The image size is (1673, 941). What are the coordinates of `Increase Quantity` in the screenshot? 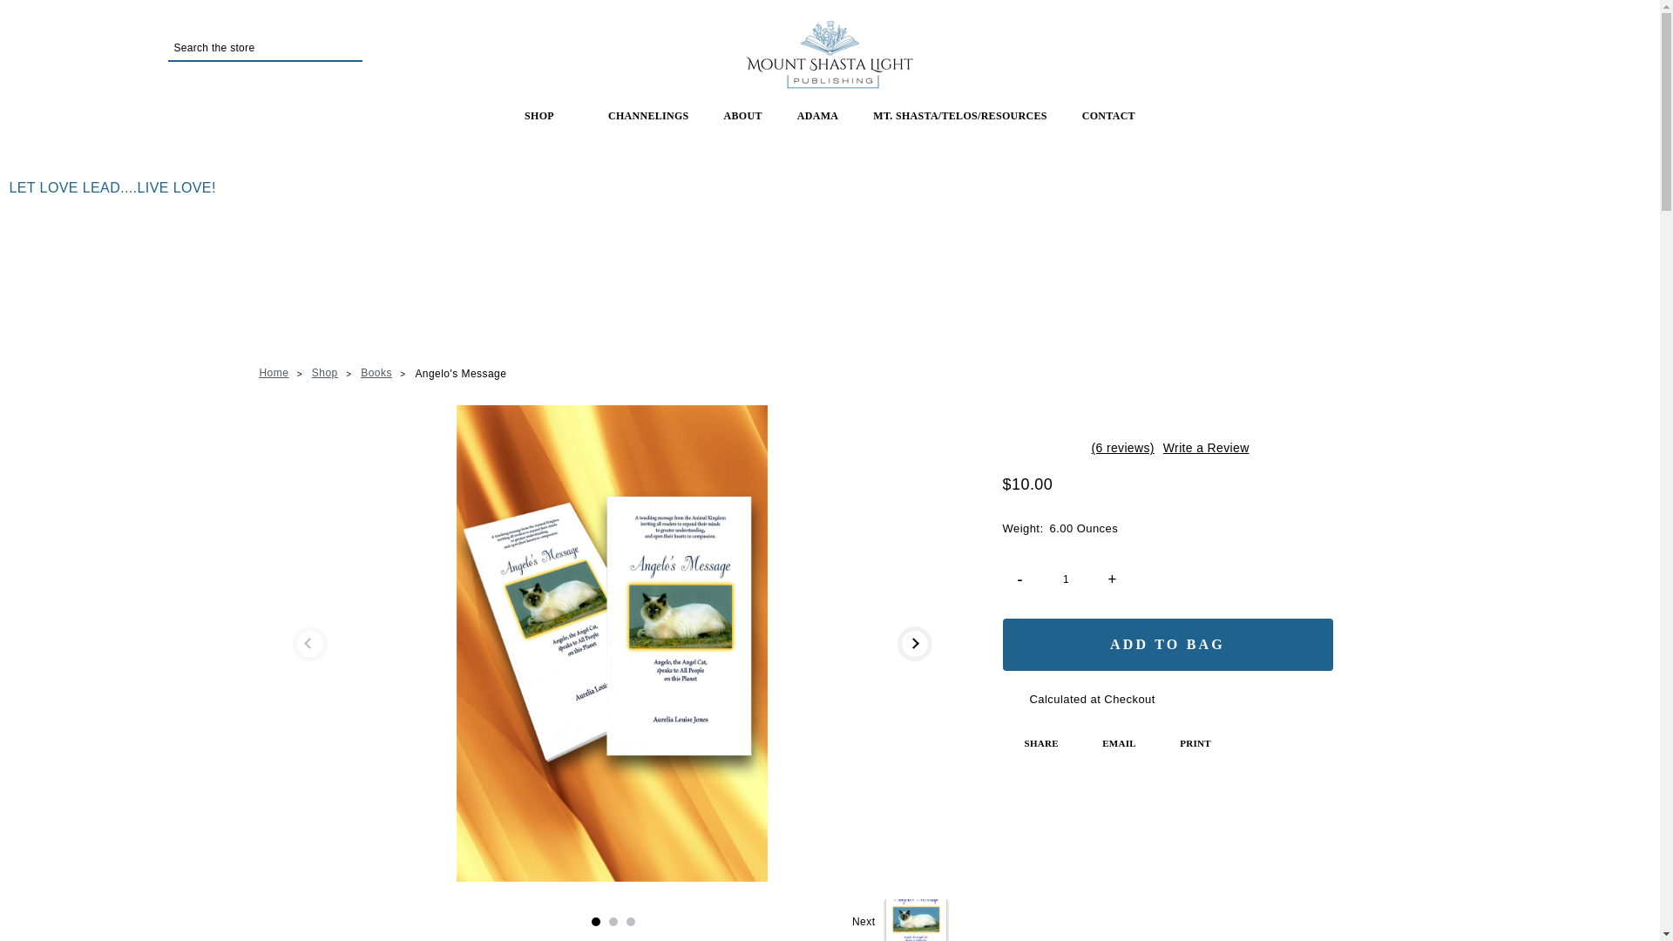 It's located at (1112, 579).